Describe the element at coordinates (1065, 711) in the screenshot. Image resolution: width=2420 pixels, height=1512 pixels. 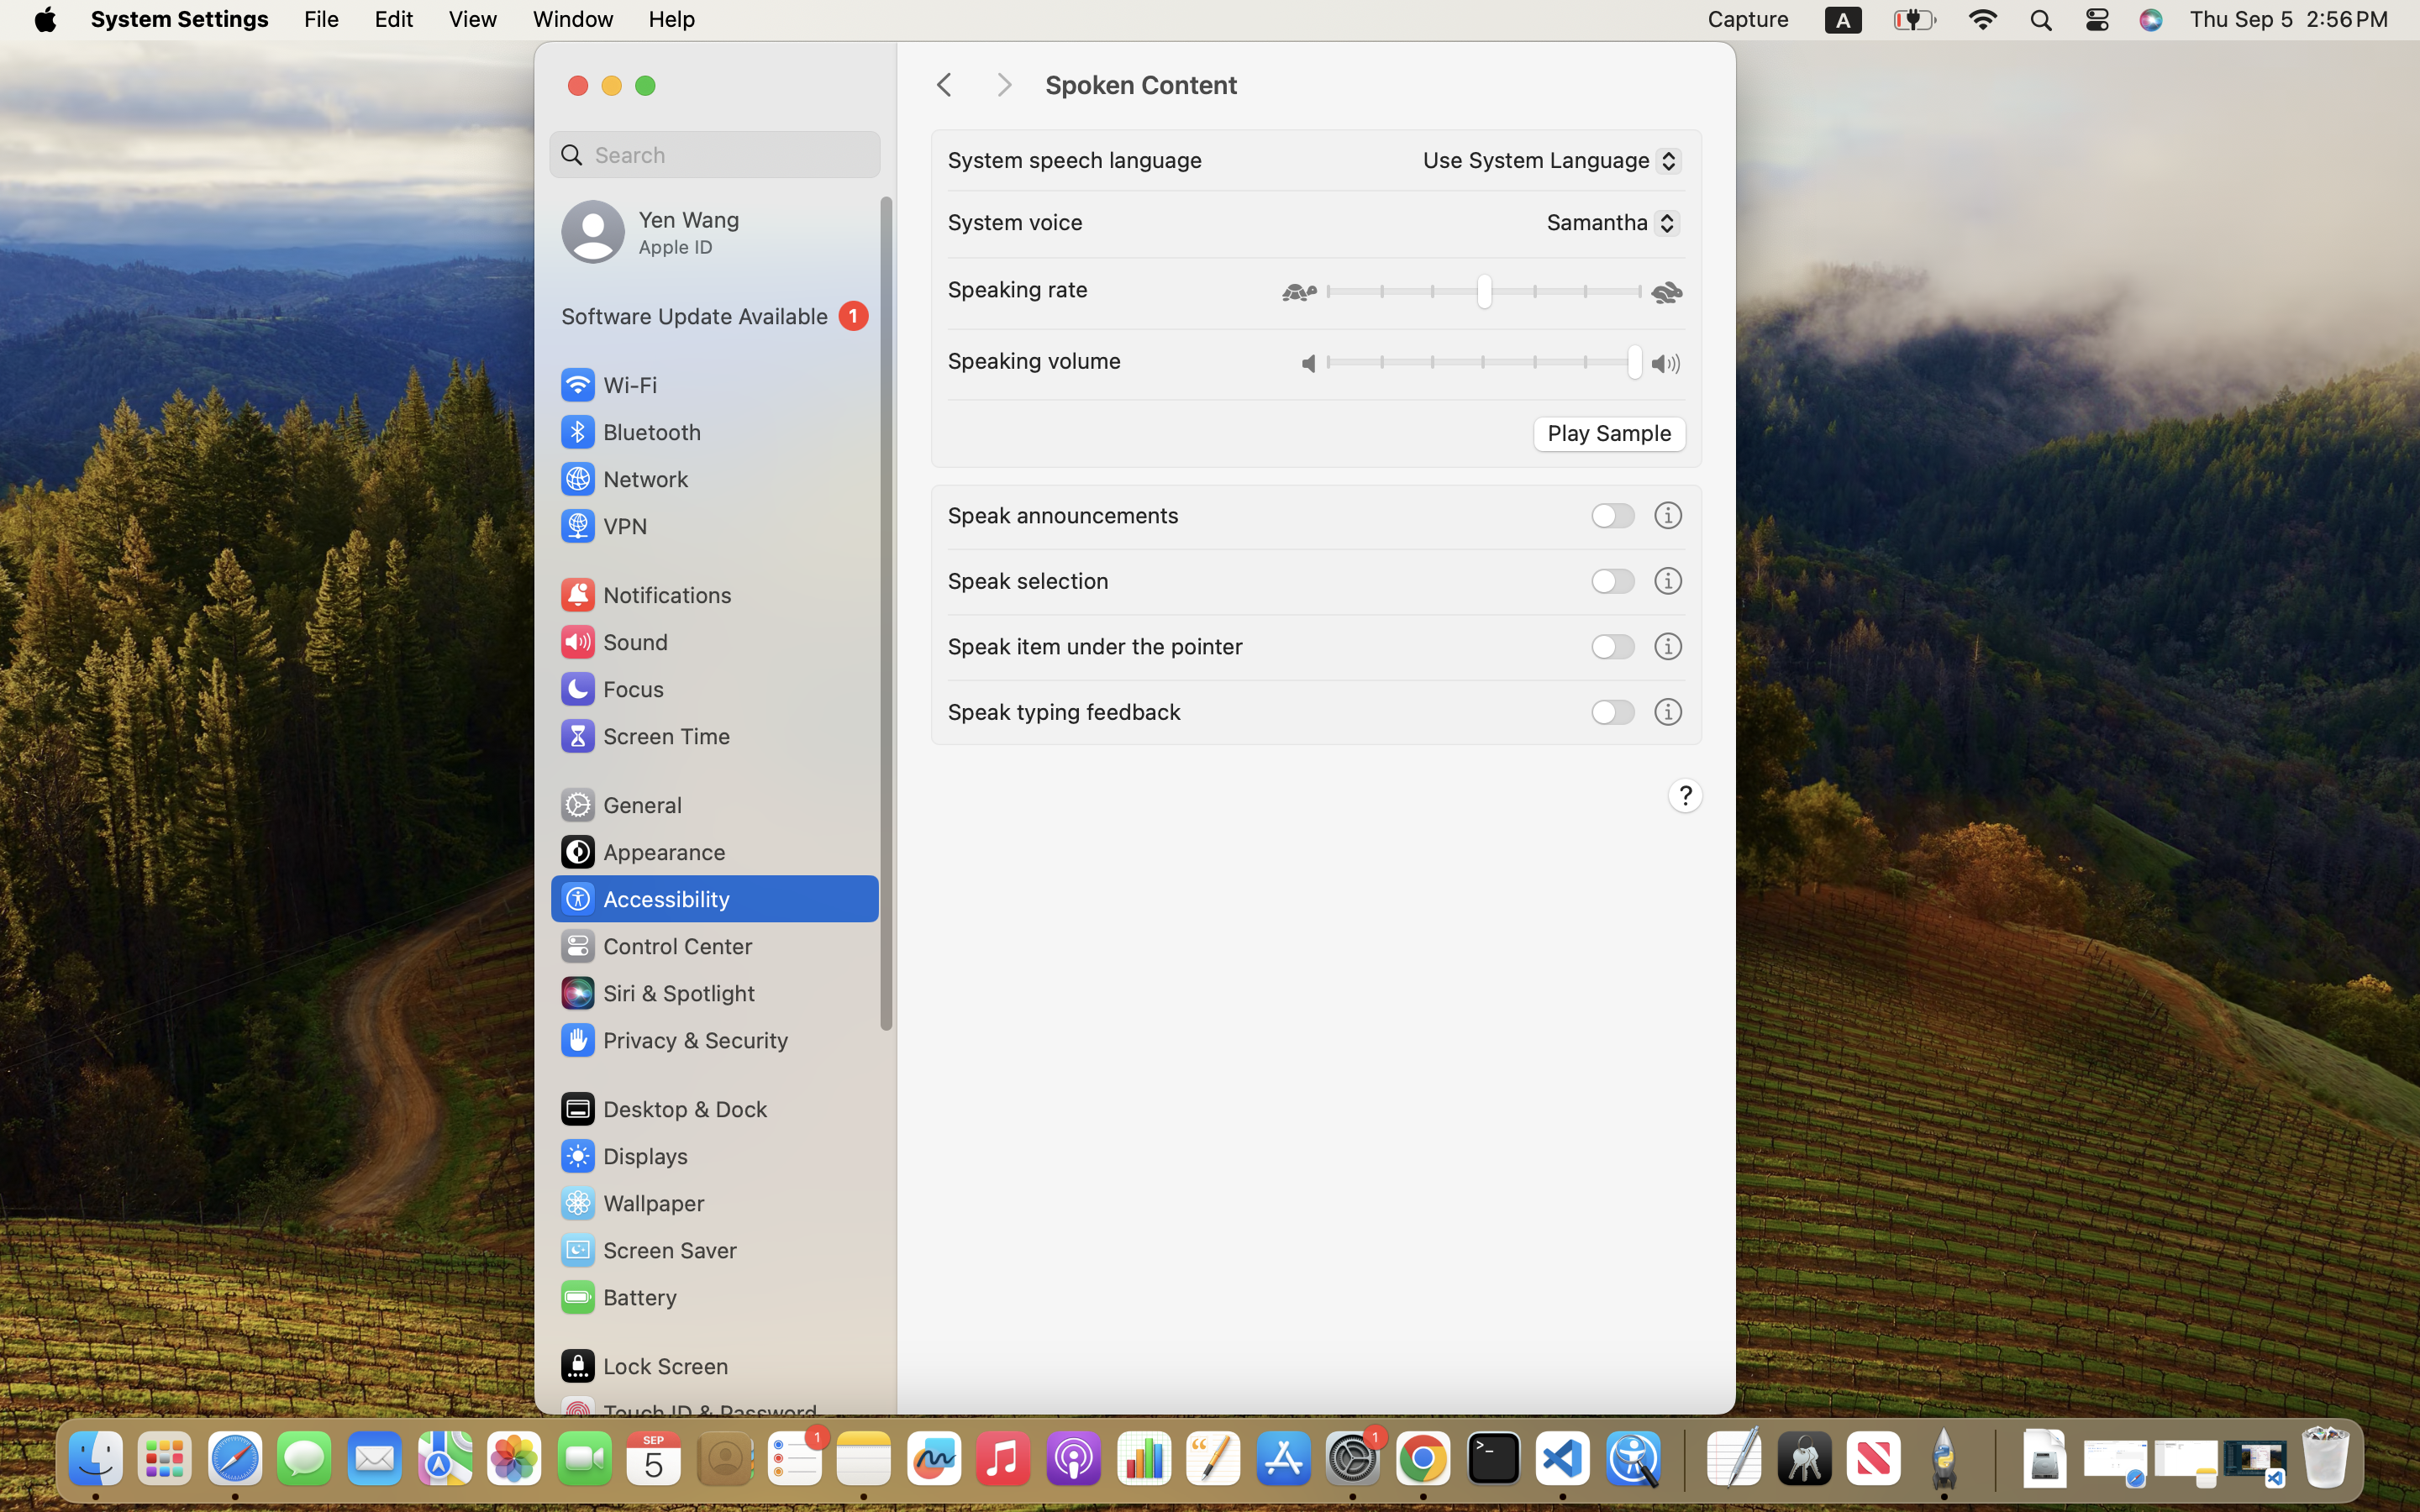
I see `Speak typing feedback` at that location.